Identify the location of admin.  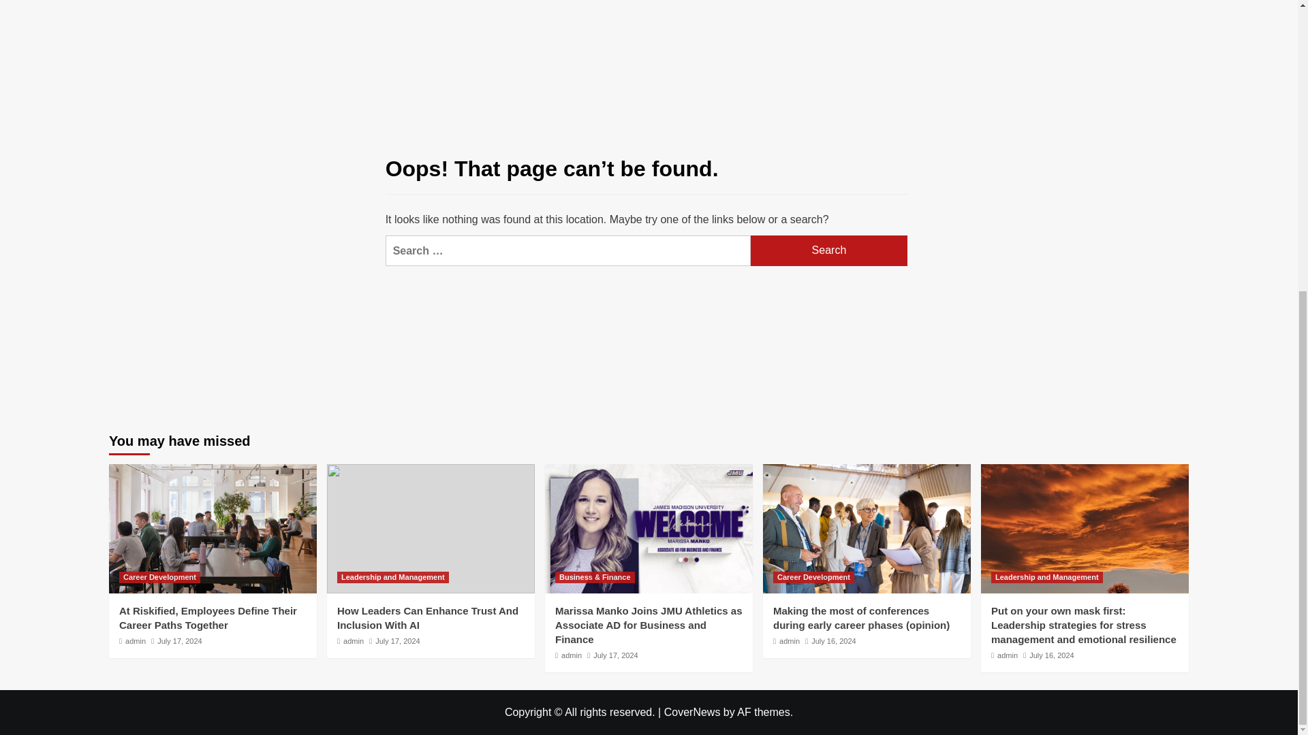
(135, 641).